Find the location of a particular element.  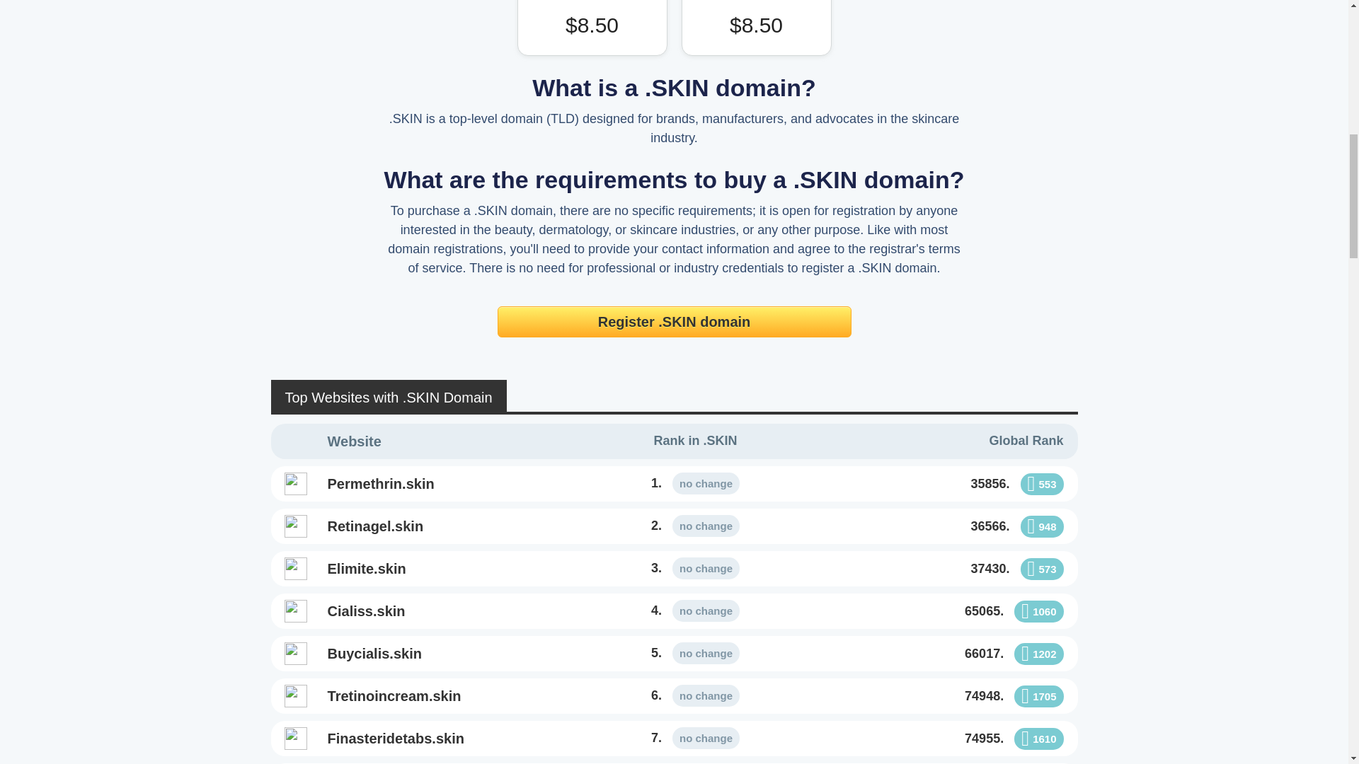

elimite.skin ranks number 3. in .SKIN domain is located at coordinates (449, 569).